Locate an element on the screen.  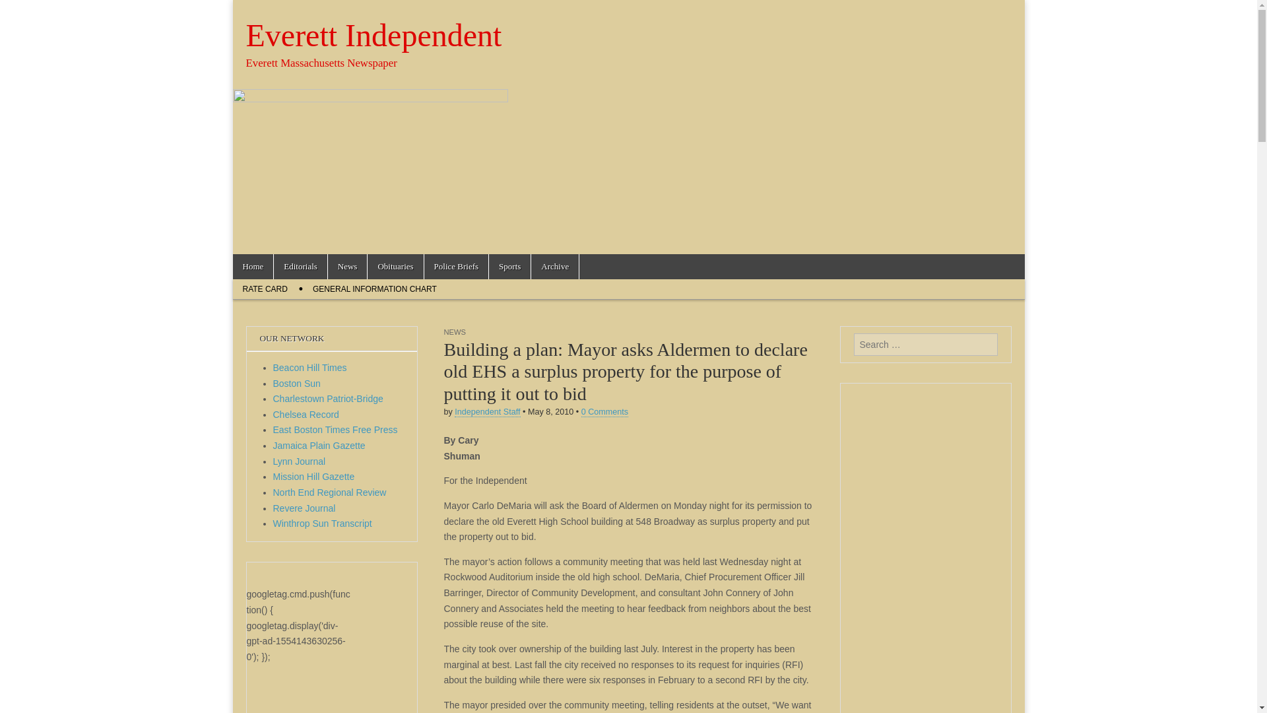
News is located at coordinates (347, 267).